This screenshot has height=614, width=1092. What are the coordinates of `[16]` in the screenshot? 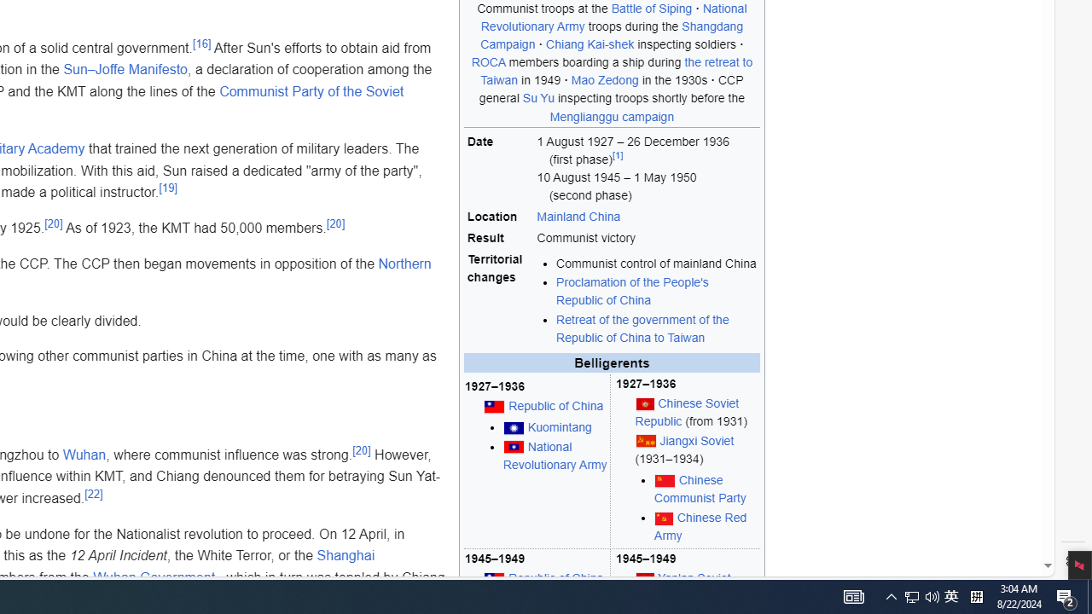 It's located at (201, 43).